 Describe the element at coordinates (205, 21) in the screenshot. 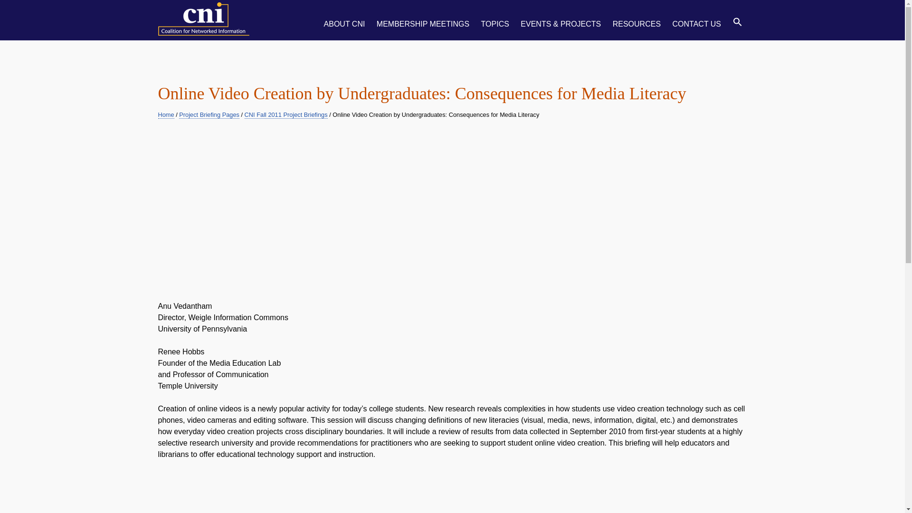

I see `CNI: COALITION FOR NETWORKED INFORMATION` at that location.